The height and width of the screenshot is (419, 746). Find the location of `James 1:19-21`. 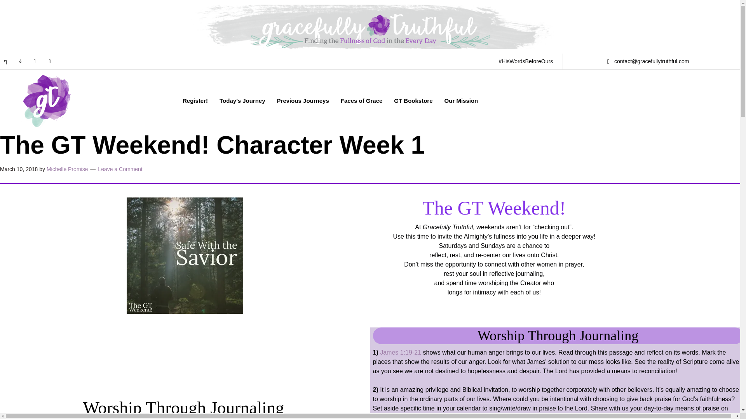

James 1:19-21 is located at coordinates (400, 352).